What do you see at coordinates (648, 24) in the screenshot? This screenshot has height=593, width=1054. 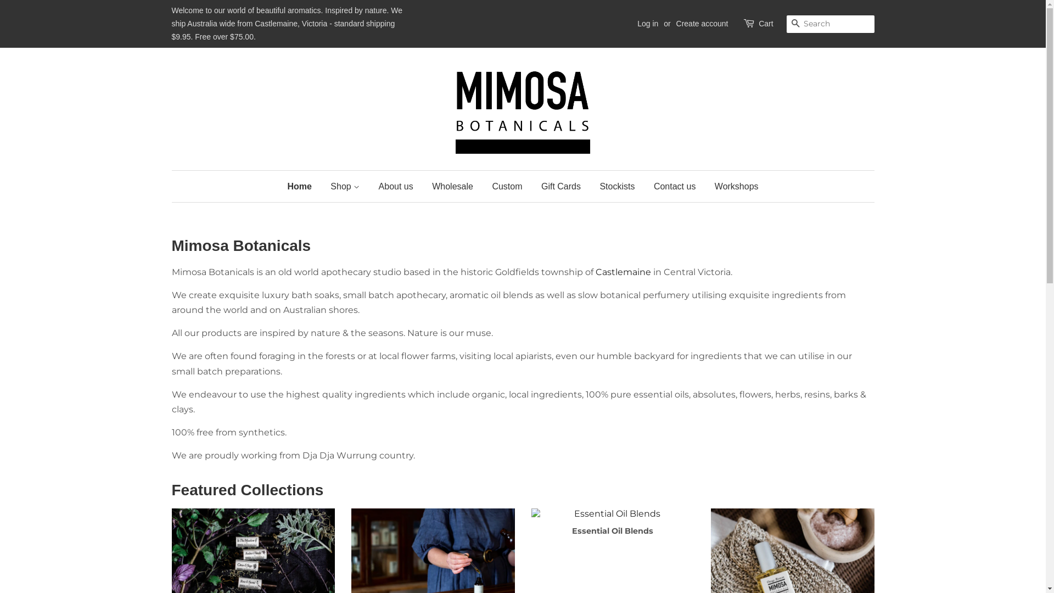 I see `Log in` at bounding box center [648, 24].